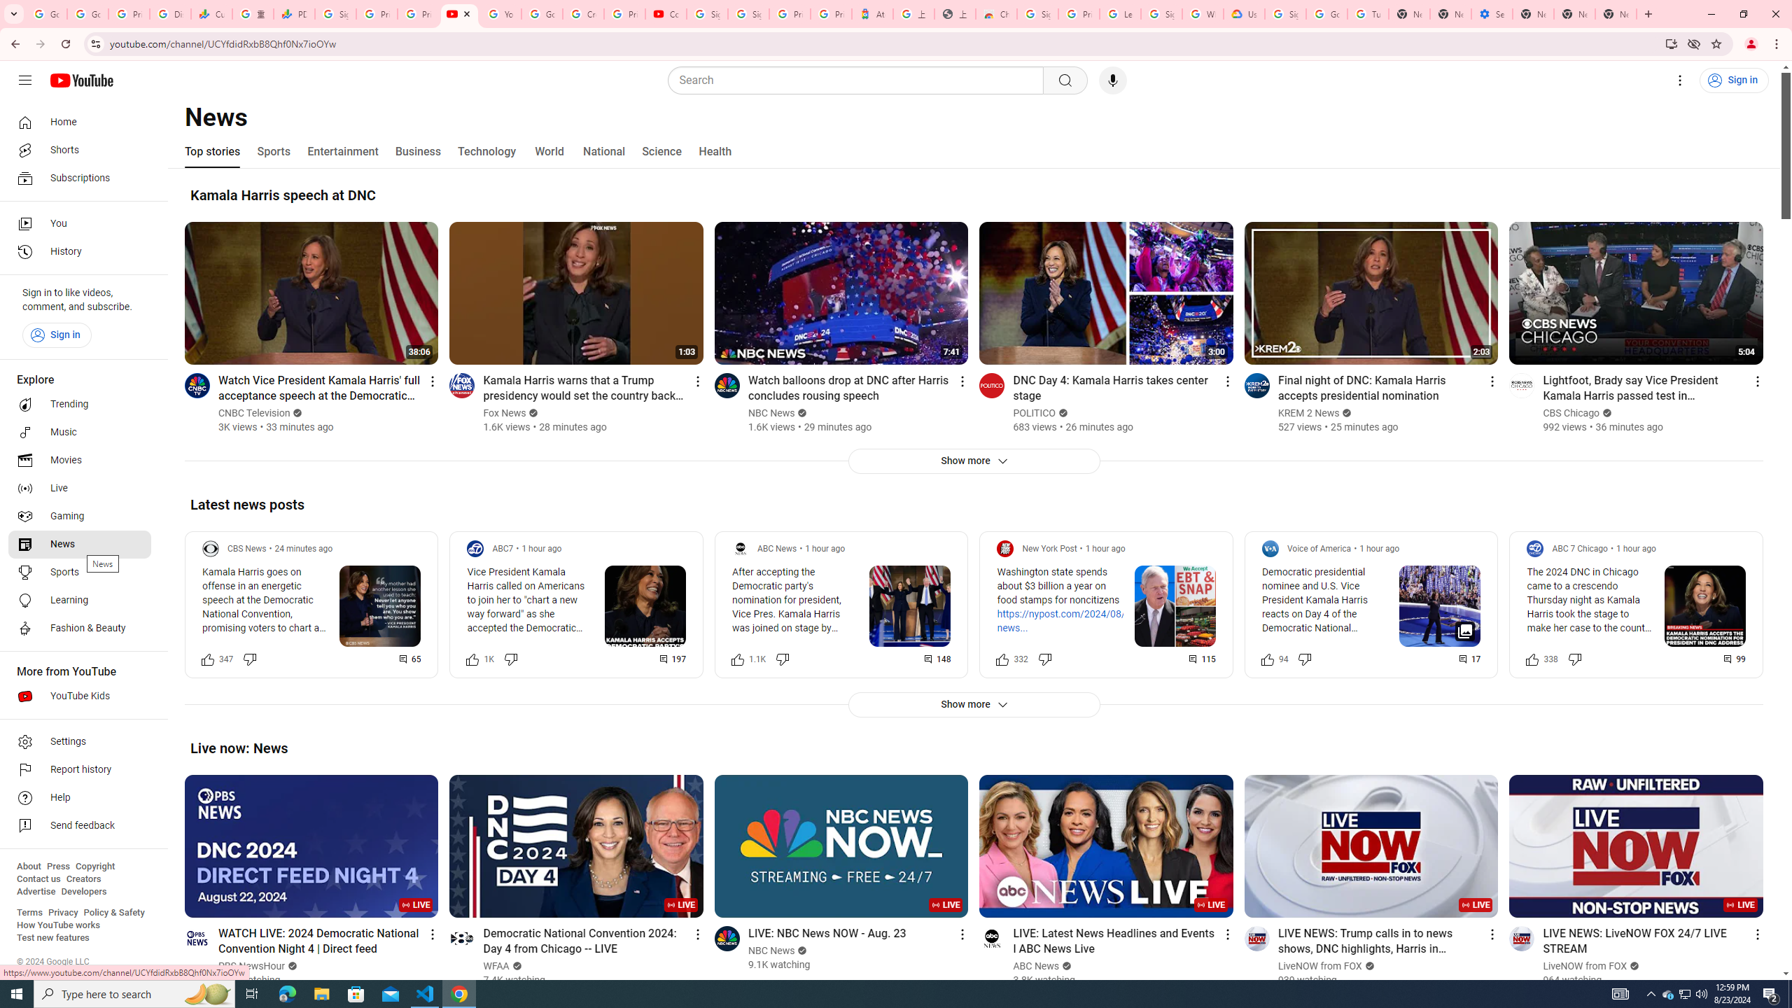 The height and width of the screenshot is (1008, 1792). Describe the element at coordinates (715, 151) in the screenshot. I see `Health` at that location.